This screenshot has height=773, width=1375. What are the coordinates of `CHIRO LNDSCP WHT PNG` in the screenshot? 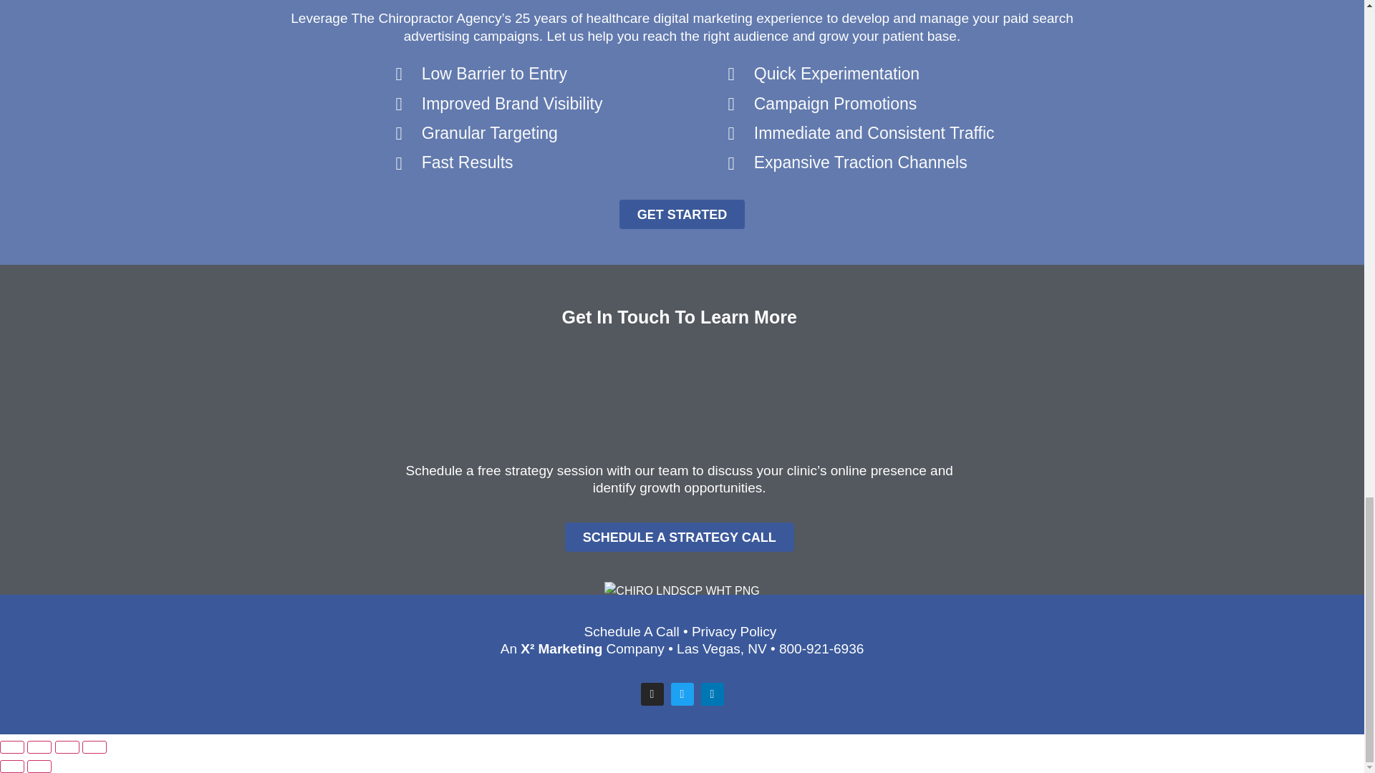 It's located at (682, 591).